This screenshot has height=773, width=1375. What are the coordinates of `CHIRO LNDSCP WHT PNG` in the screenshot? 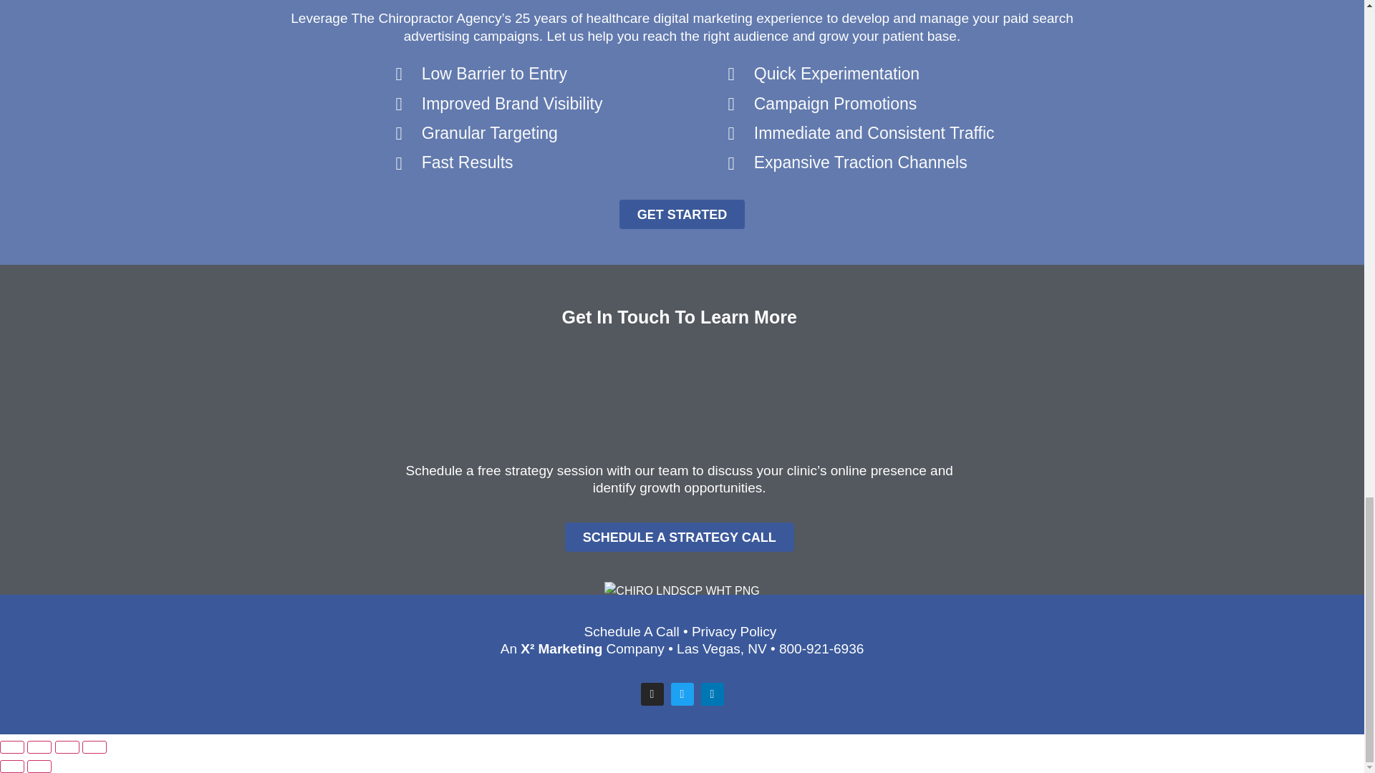 It's located at (682, 591).